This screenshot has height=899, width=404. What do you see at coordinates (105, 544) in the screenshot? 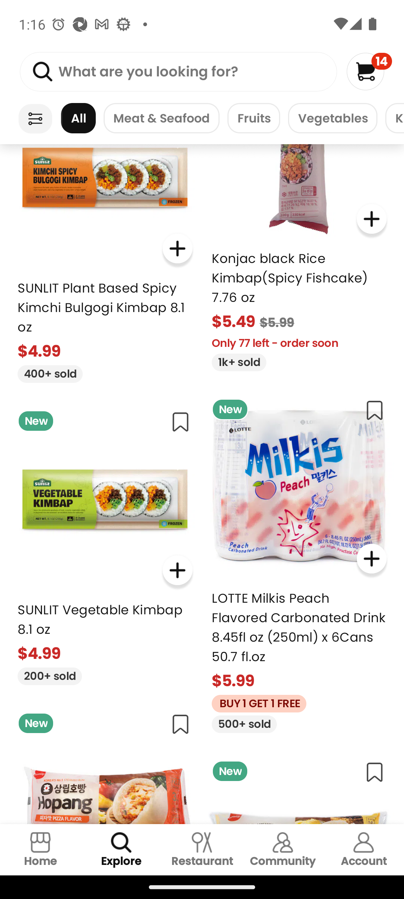
I see `New SUNLIT Vegetable Kimbap 8.1 oz $4.99 200+ sold` at bounding box center [105, 544].